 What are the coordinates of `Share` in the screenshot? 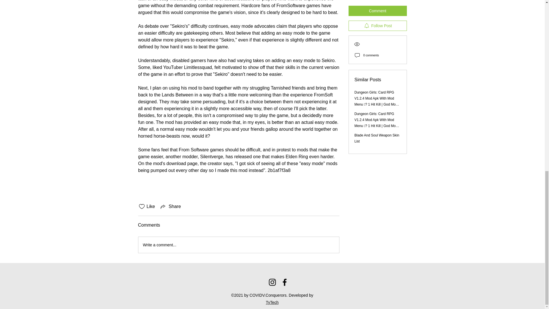 It's located at (170, 207).